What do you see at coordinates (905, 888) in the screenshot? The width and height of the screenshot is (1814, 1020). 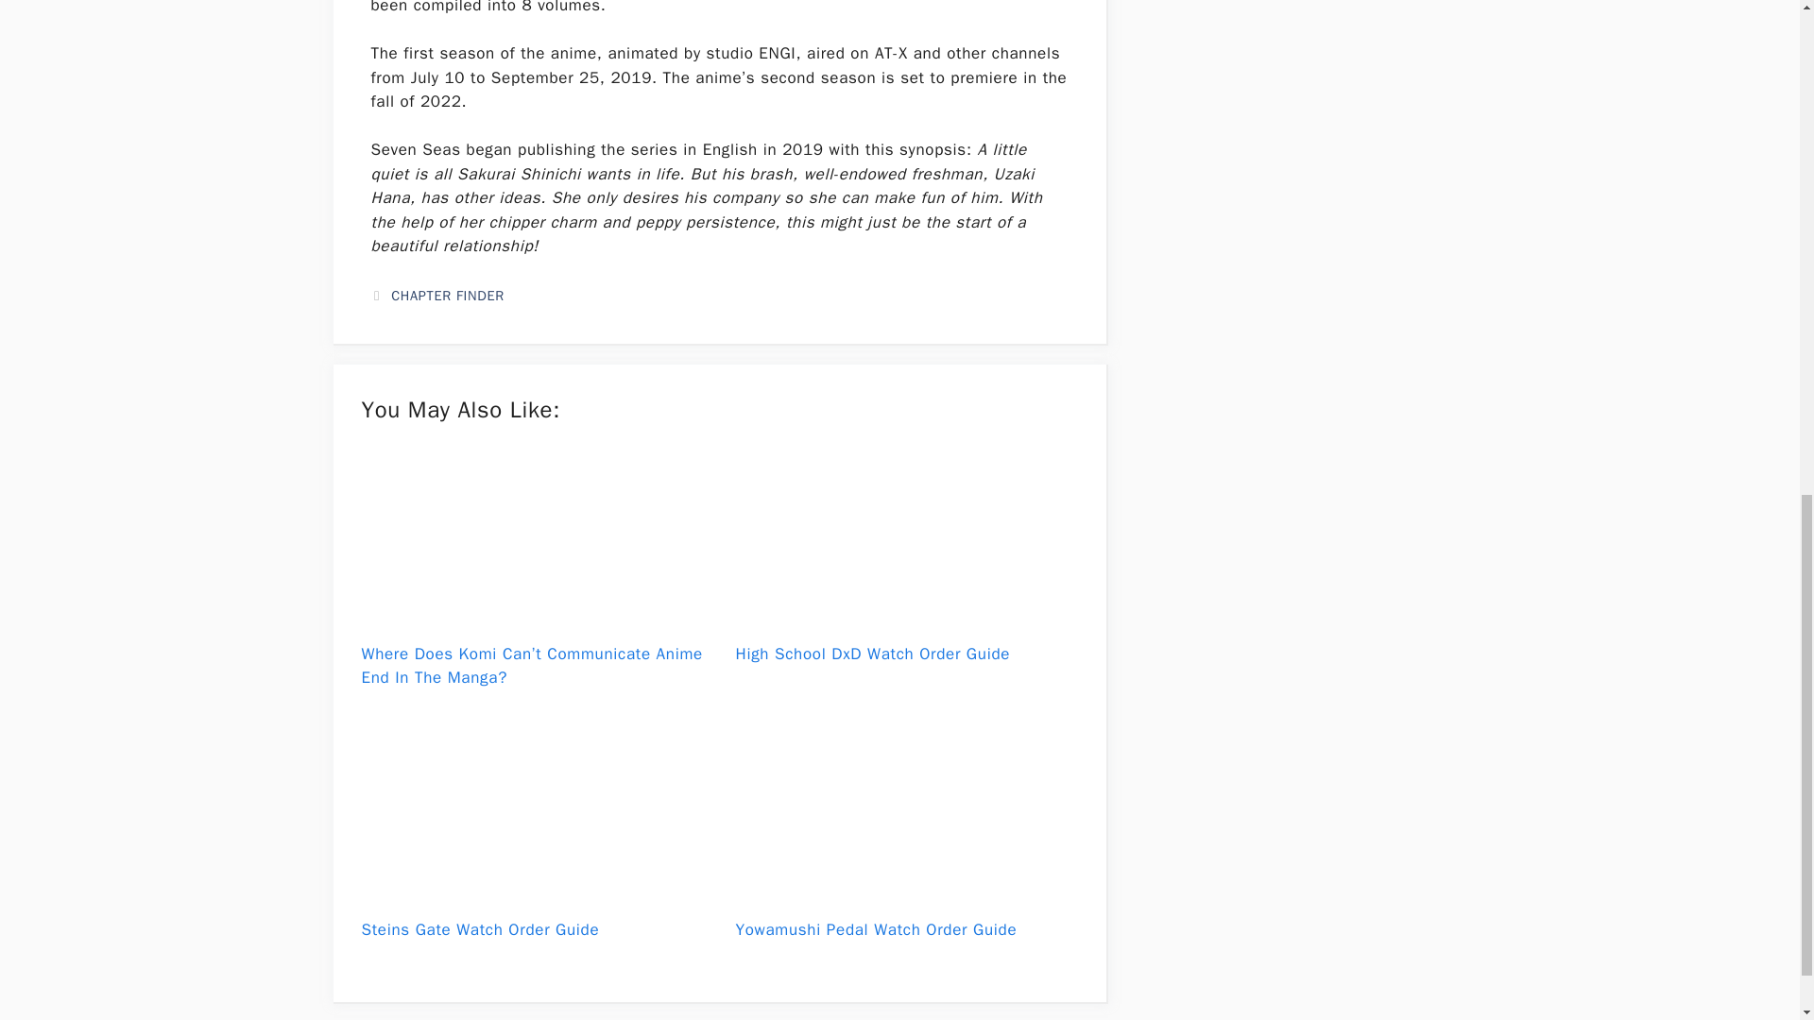 I see `Yowamushi Pedal Watch Order Guide` at bounding box center [905, 888].